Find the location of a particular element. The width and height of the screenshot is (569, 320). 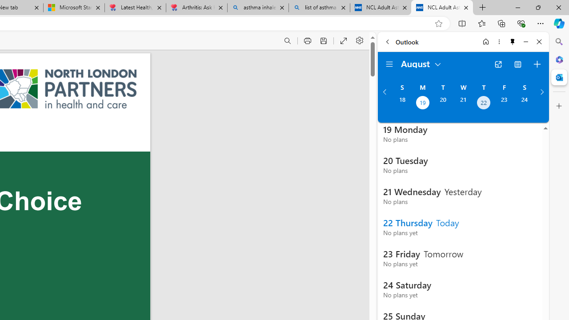

Settings and more is located at coordinates (360, 41).